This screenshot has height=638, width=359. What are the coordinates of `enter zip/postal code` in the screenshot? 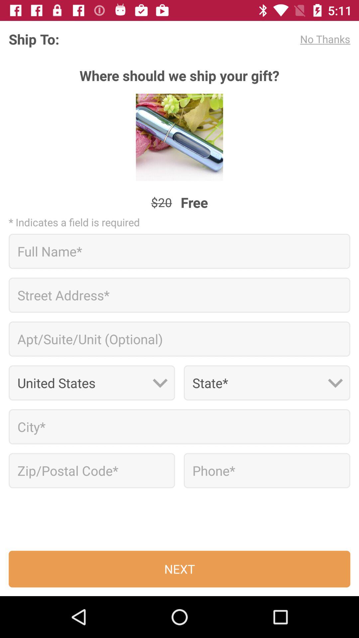 It's located at (92, 471).